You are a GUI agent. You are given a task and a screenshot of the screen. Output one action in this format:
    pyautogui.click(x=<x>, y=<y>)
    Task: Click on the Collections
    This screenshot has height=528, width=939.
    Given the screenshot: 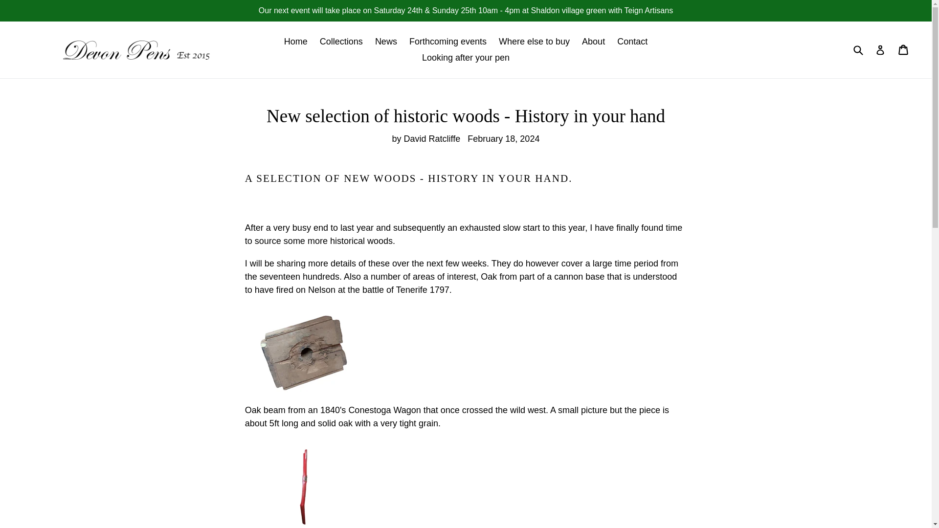 What is the action you would take?
    pyautogui.click(x=341, y=42)
    